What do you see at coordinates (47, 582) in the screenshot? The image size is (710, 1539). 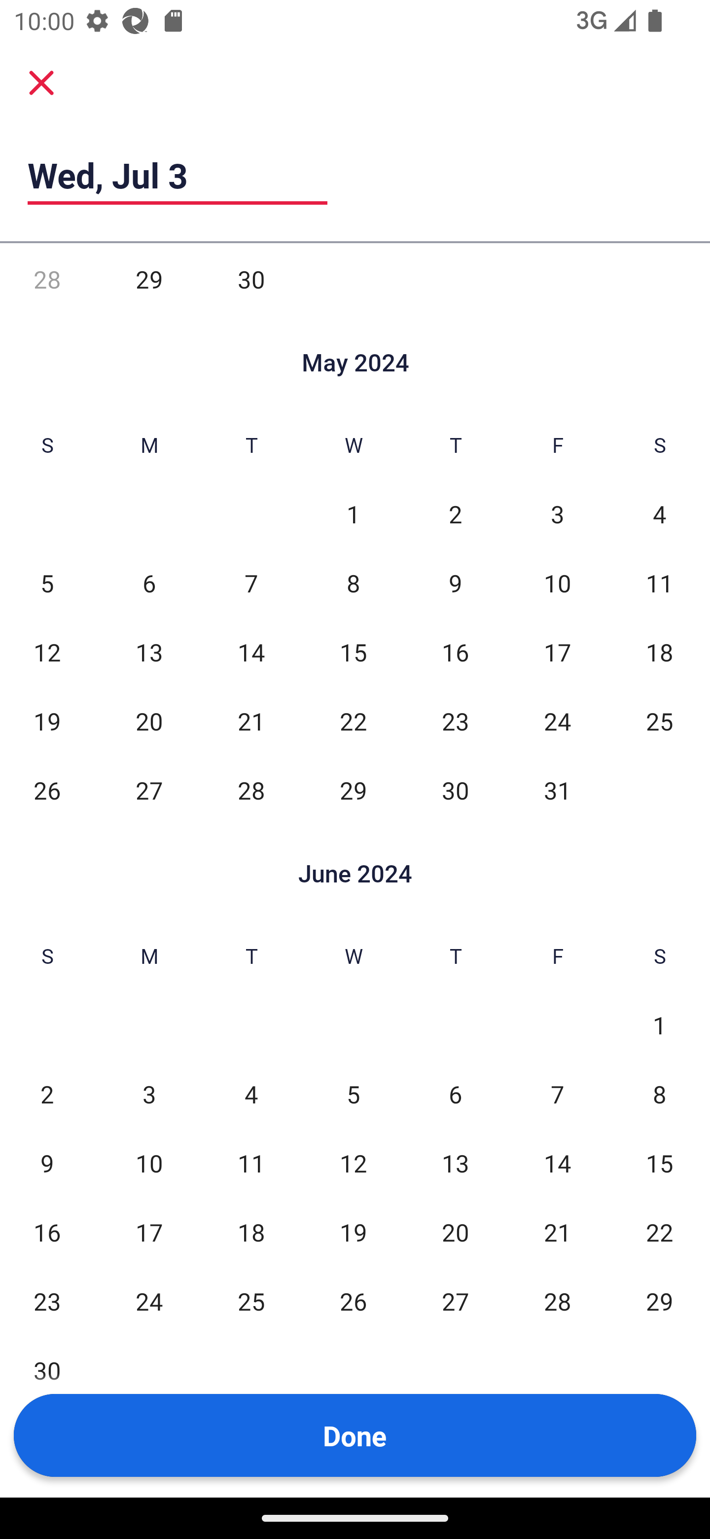 I see `5 Sun, May 5, Not Selected` at bounding box center [47, 582].